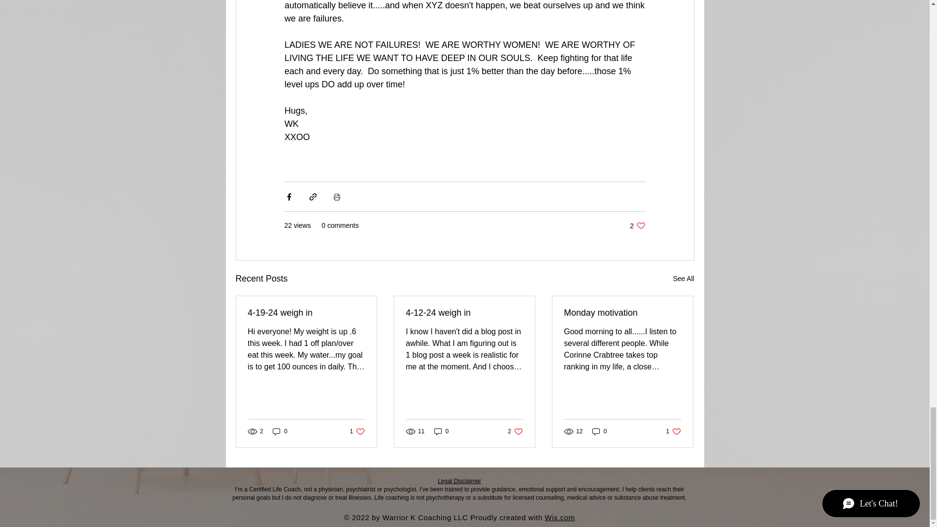 The height and width of the screenshot is (527, 937). What do you see at coordinates (306, 313) in the screenshot?
I see `4-19-24 weigh in` at bounding box center [306, 313].